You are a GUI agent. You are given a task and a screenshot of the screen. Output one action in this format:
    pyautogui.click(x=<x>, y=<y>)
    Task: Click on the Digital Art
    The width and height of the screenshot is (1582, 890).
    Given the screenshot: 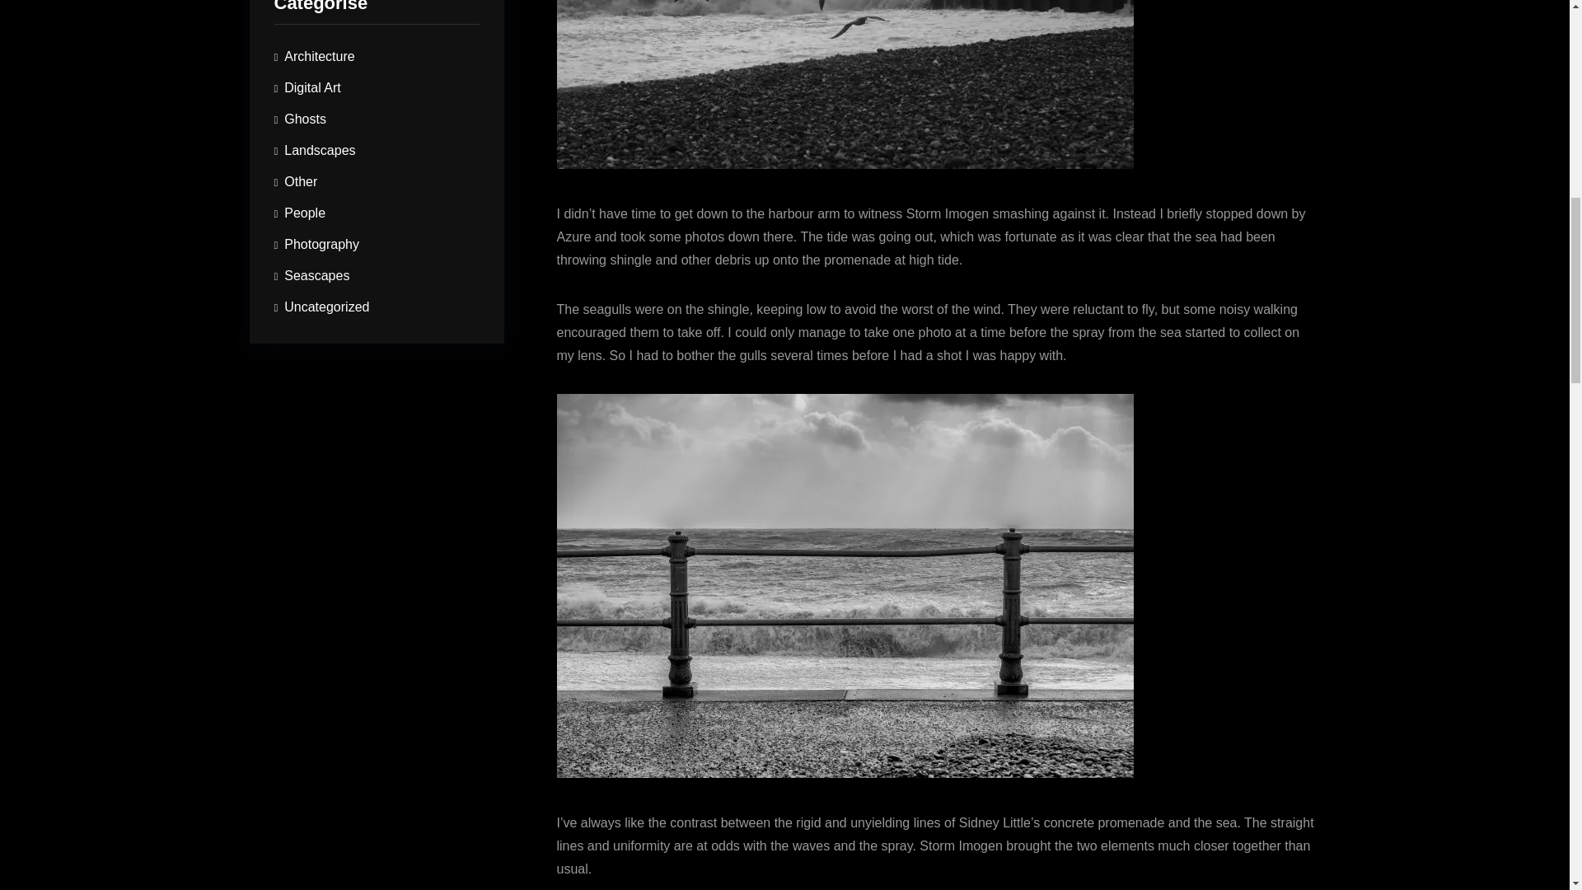 What is the action you would take?
    pyautogui.click(x=307, y=134)
    